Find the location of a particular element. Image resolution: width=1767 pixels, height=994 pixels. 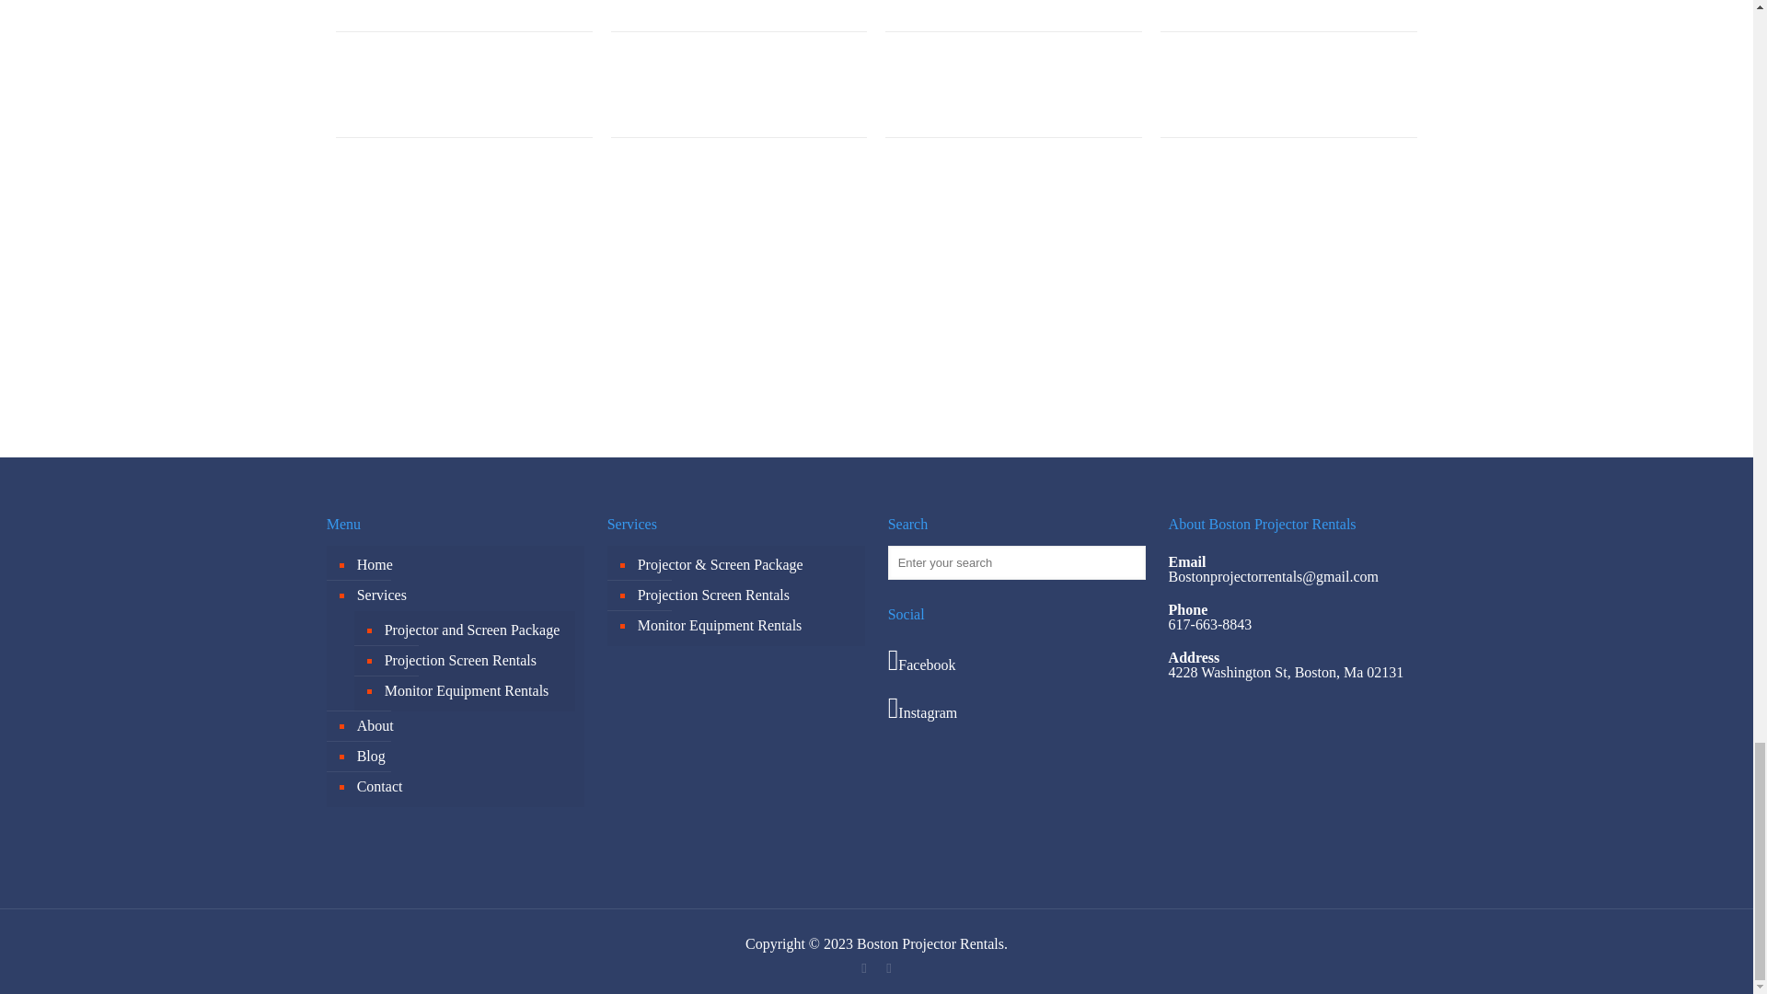

Facebook is located at coordinates (863, 968).